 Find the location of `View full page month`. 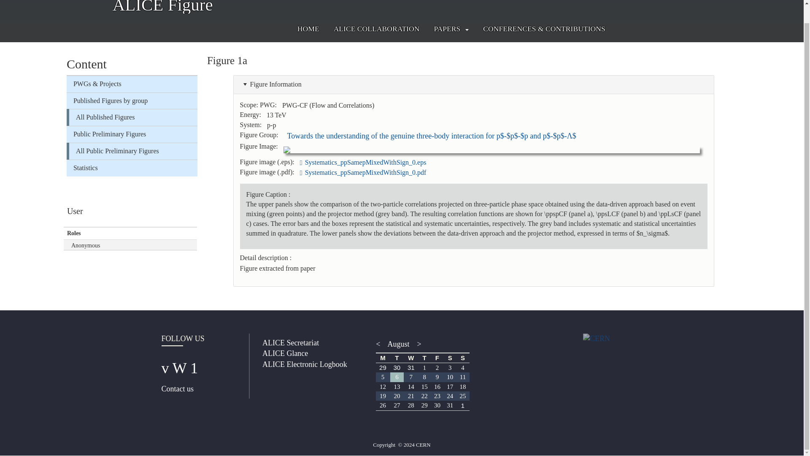

View full page month is located at coordinates (398, 344).